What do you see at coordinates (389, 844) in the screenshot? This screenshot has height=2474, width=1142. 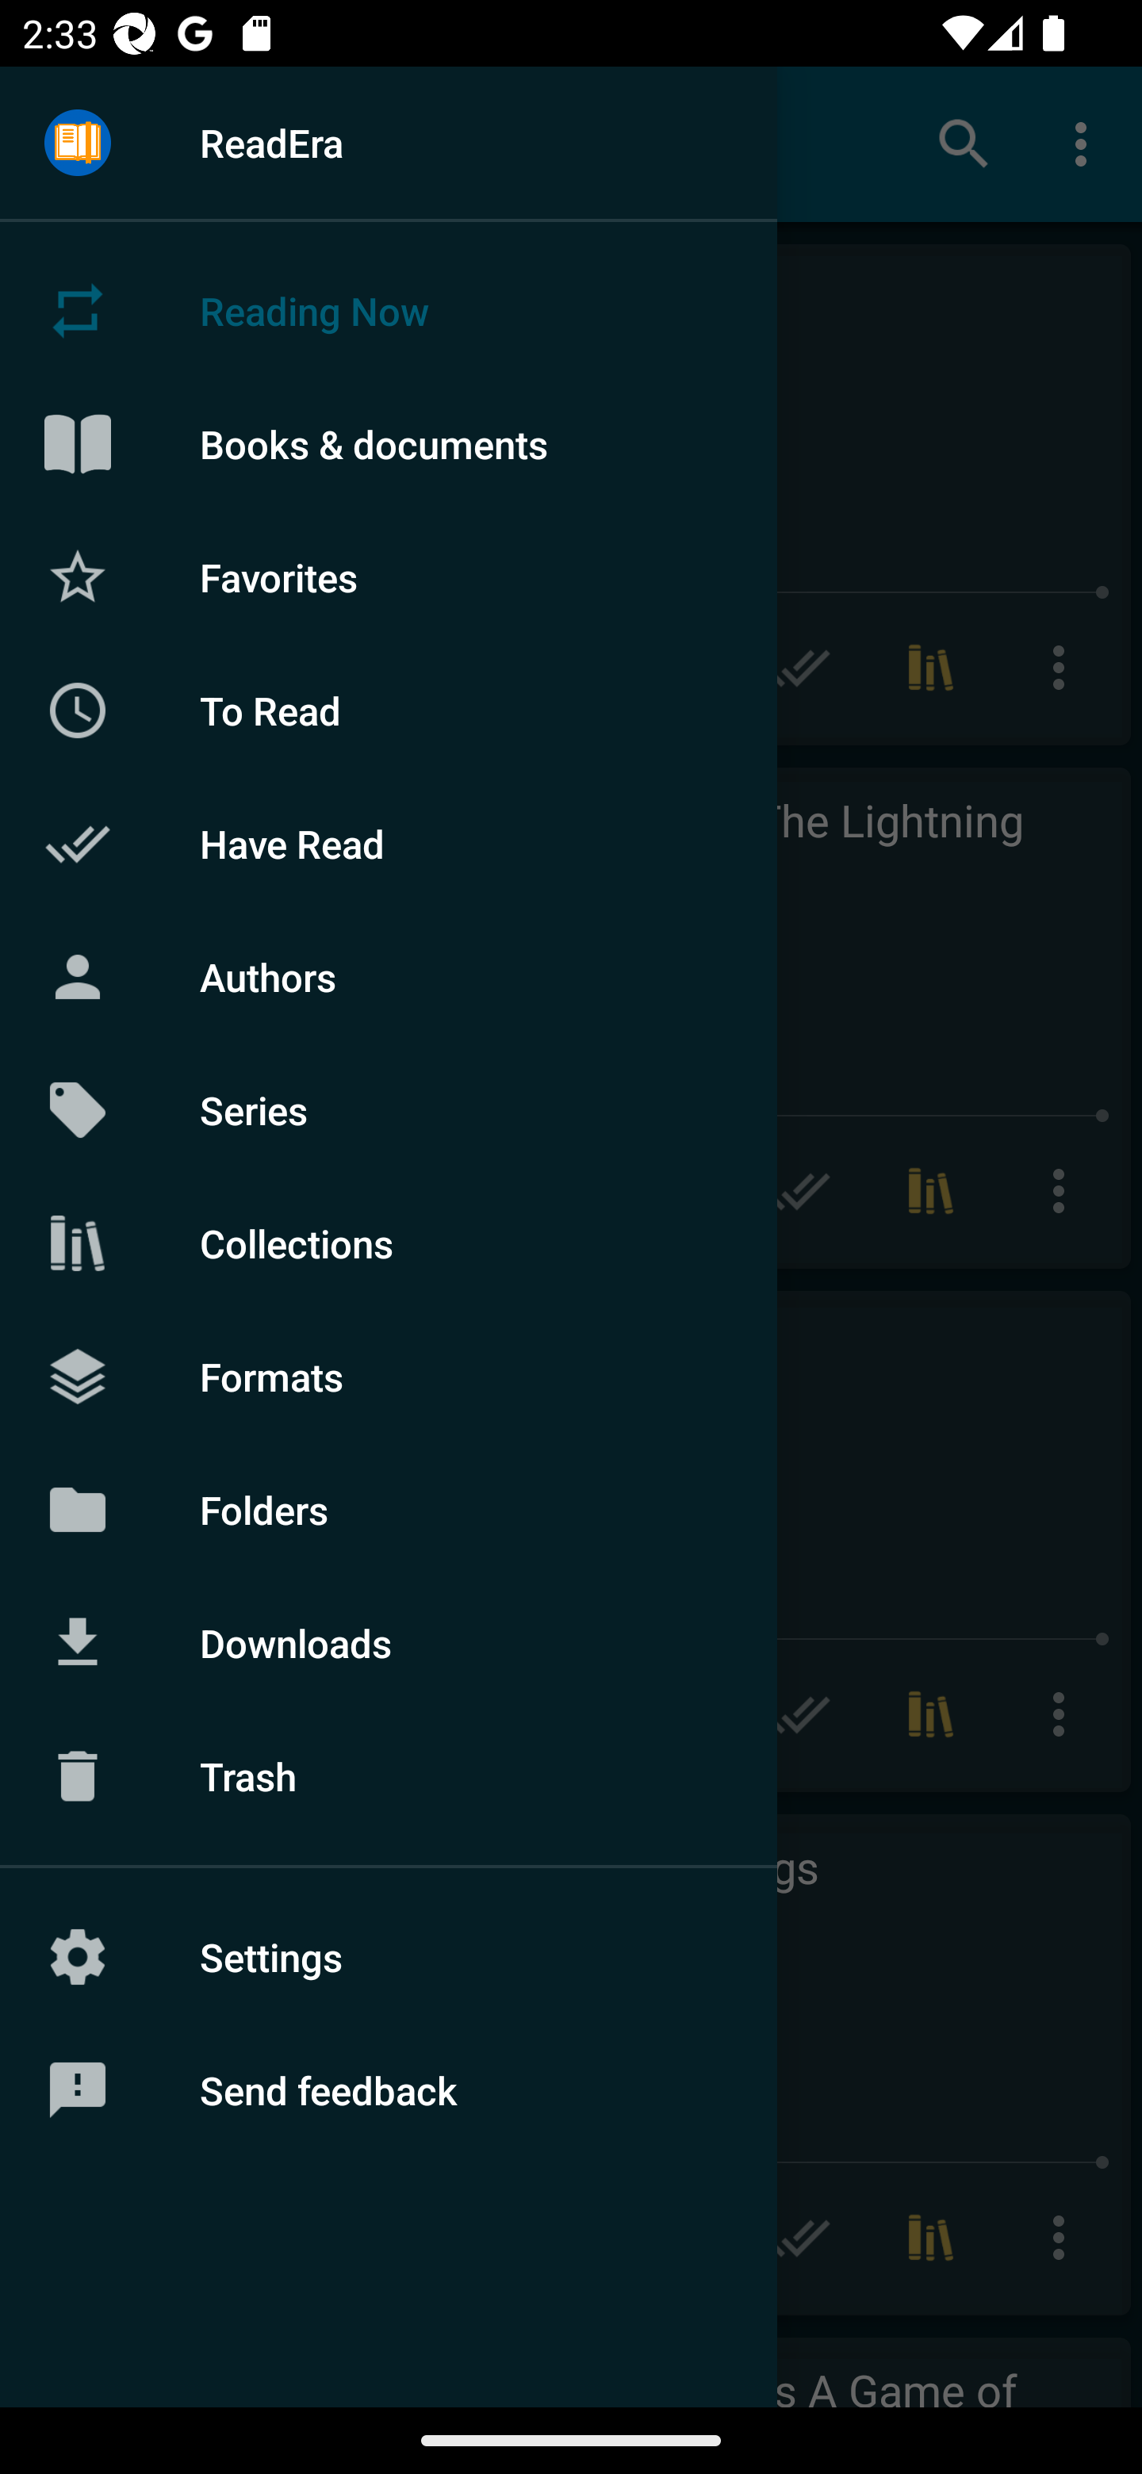 I see `Have Read` at bounding box center [389, 844].